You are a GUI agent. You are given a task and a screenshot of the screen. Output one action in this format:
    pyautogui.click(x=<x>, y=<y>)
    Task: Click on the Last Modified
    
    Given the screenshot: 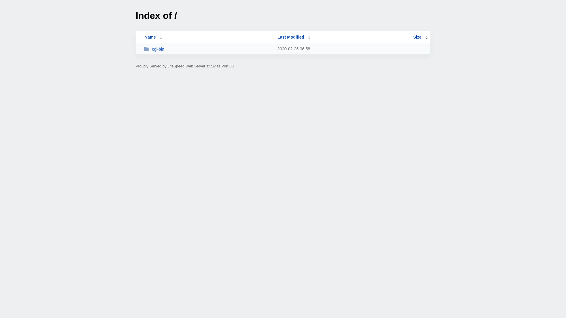 What is the action you would take?
    pyautogui.click(x=294, y=37)
    